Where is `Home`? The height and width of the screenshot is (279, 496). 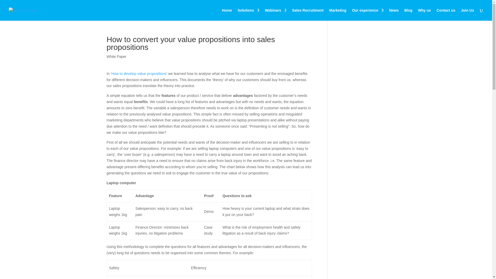 Home is located at coordinates (227, 14).